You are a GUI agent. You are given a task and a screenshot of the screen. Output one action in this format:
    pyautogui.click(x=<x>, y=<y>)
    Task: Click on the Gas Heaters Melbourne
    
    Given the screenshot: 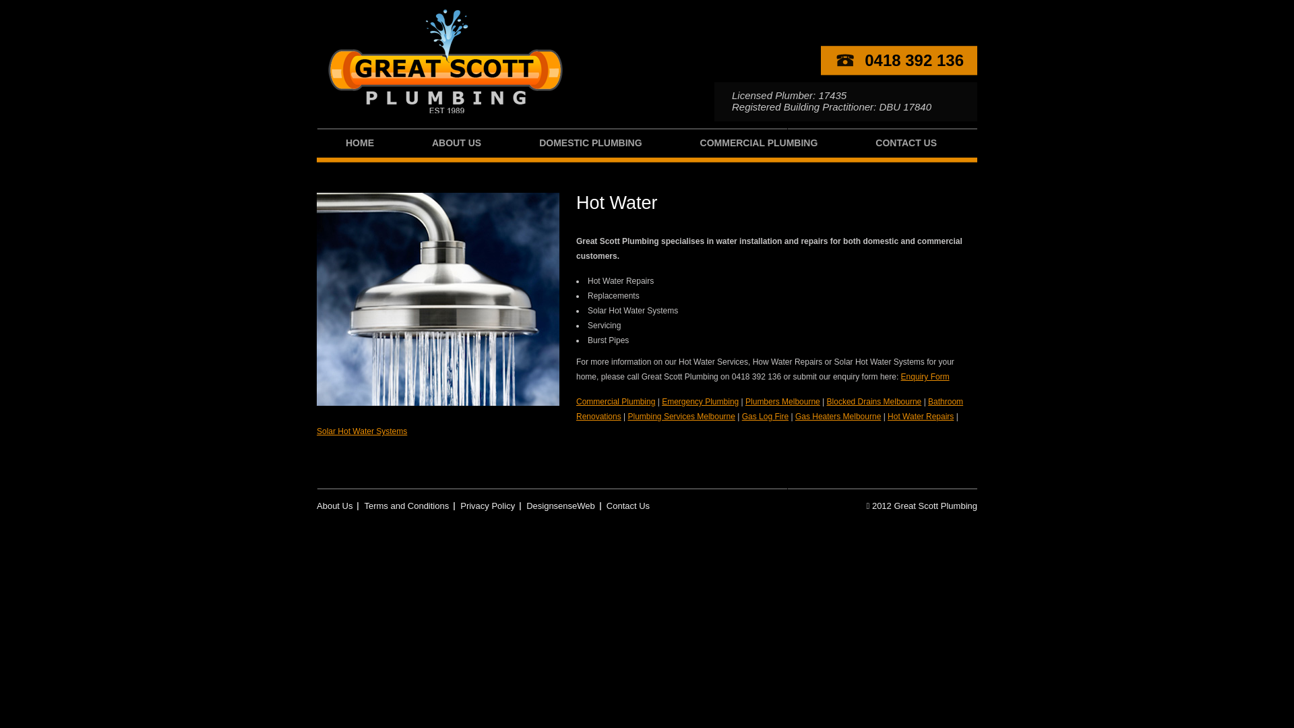 What is the action you would take?
    pyautogui.click(x=838, y=417)
    